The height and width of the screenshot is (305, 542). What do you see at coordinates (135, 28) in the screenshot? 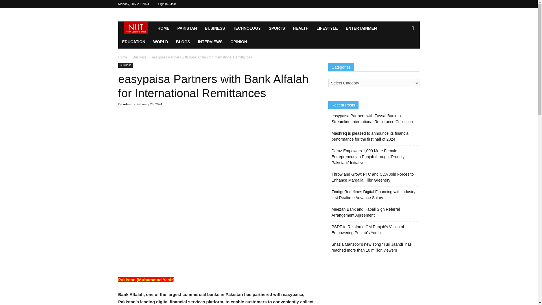
I see `News Update Times` at bounding box center [135, 28].